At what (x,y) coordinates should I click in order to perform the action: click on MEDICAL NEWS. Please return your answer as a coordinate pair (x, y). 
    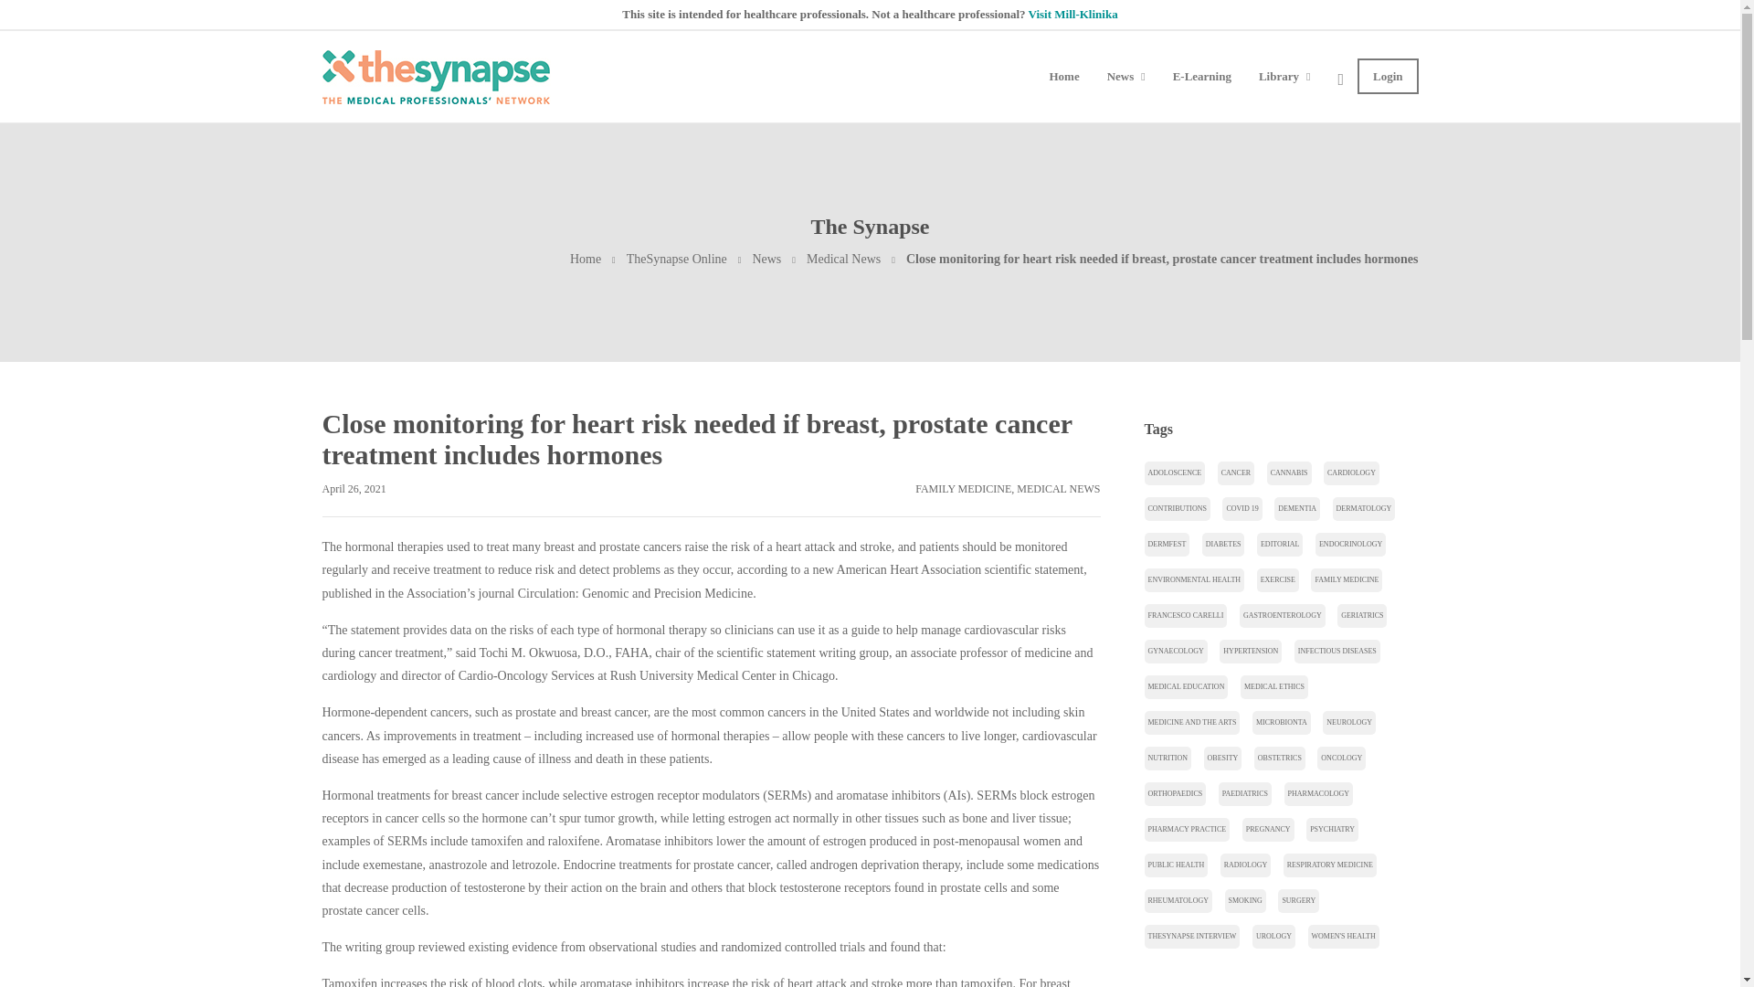
    Looking at the image, I should click on (1058, 489).